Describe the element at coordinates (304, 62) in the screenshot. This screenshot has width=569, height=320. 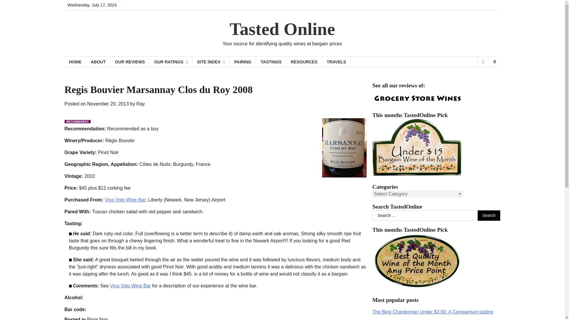
I see `RESOURCES` at that location.